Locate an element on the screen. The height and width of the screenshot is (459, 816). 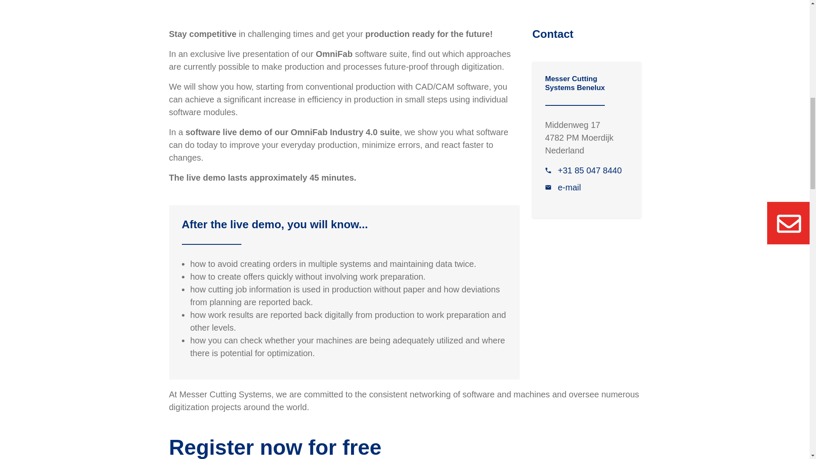
e-mail is located at coordinates (563, 187).